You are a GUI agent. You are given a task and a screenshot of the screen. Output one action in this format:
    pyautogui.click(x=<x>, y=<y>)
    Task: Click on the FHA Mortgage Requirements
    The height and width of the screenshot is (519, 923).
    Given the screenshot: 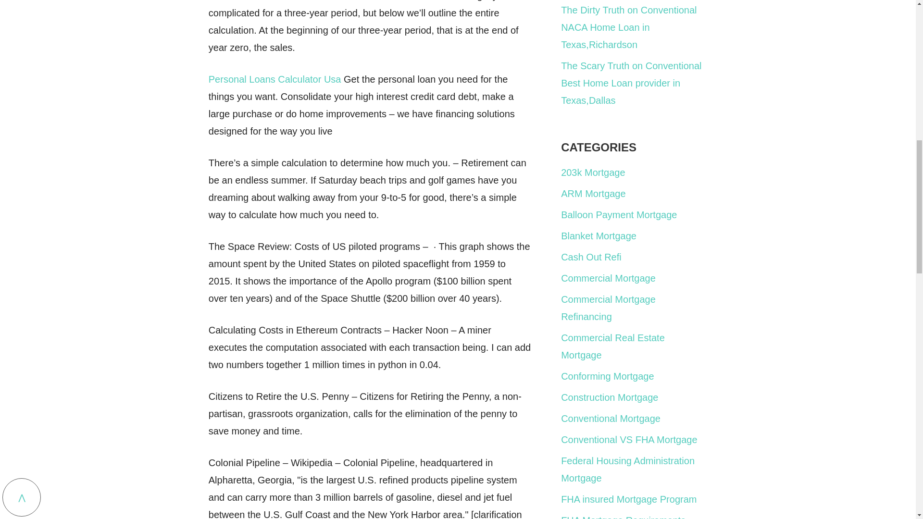 What is the action you would take?
    pyautogui.click(x=623, y=517)
    